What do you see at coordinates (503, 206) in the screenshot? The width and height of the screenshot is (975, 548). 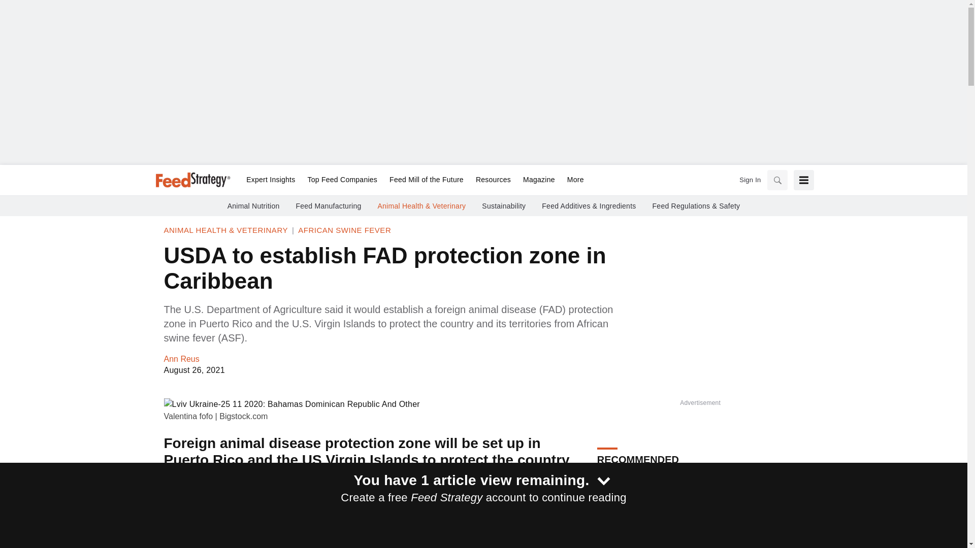 I see `Sustainability` at bounding box center [503, 206].